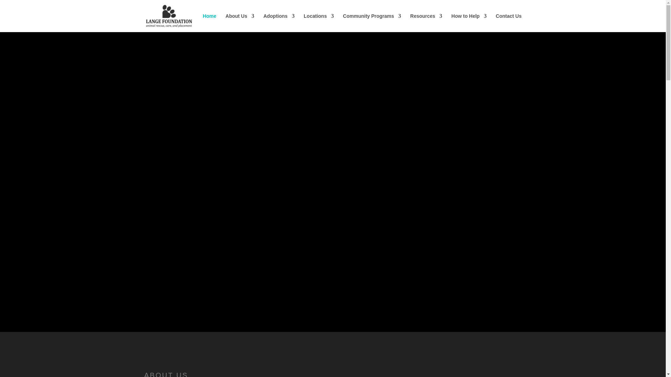  I want to click on Locations, so click(319, 22).